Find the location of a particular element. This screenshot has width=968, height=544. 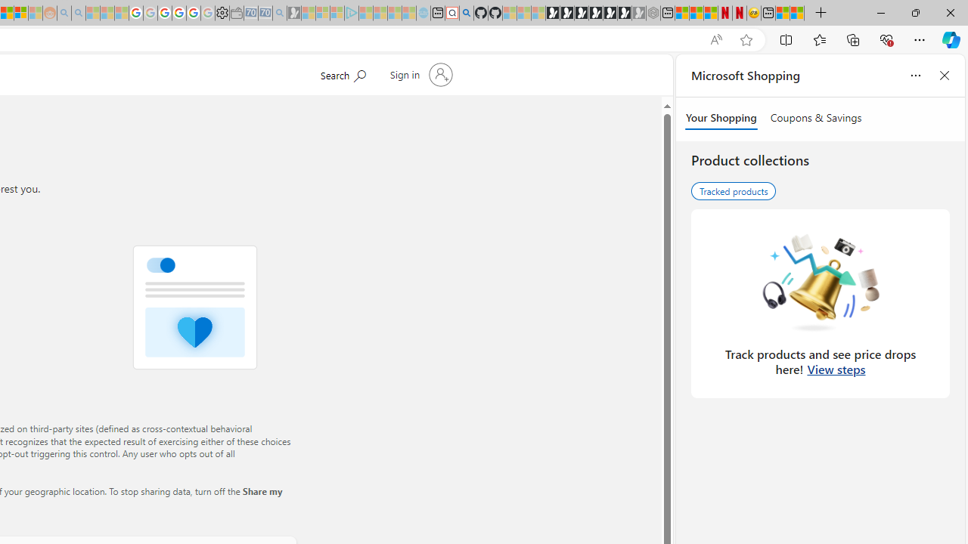

Microsoft Start Gaming - Sleeping is located at coordinates (294, 14).